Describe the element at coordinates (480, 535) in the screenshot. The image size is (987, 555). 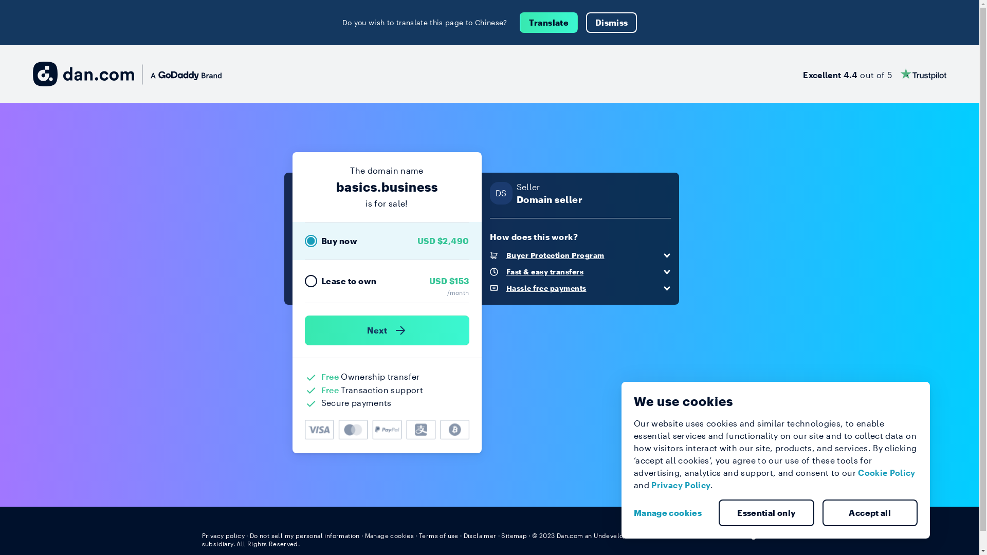
I see `Disclaimer` at that location.